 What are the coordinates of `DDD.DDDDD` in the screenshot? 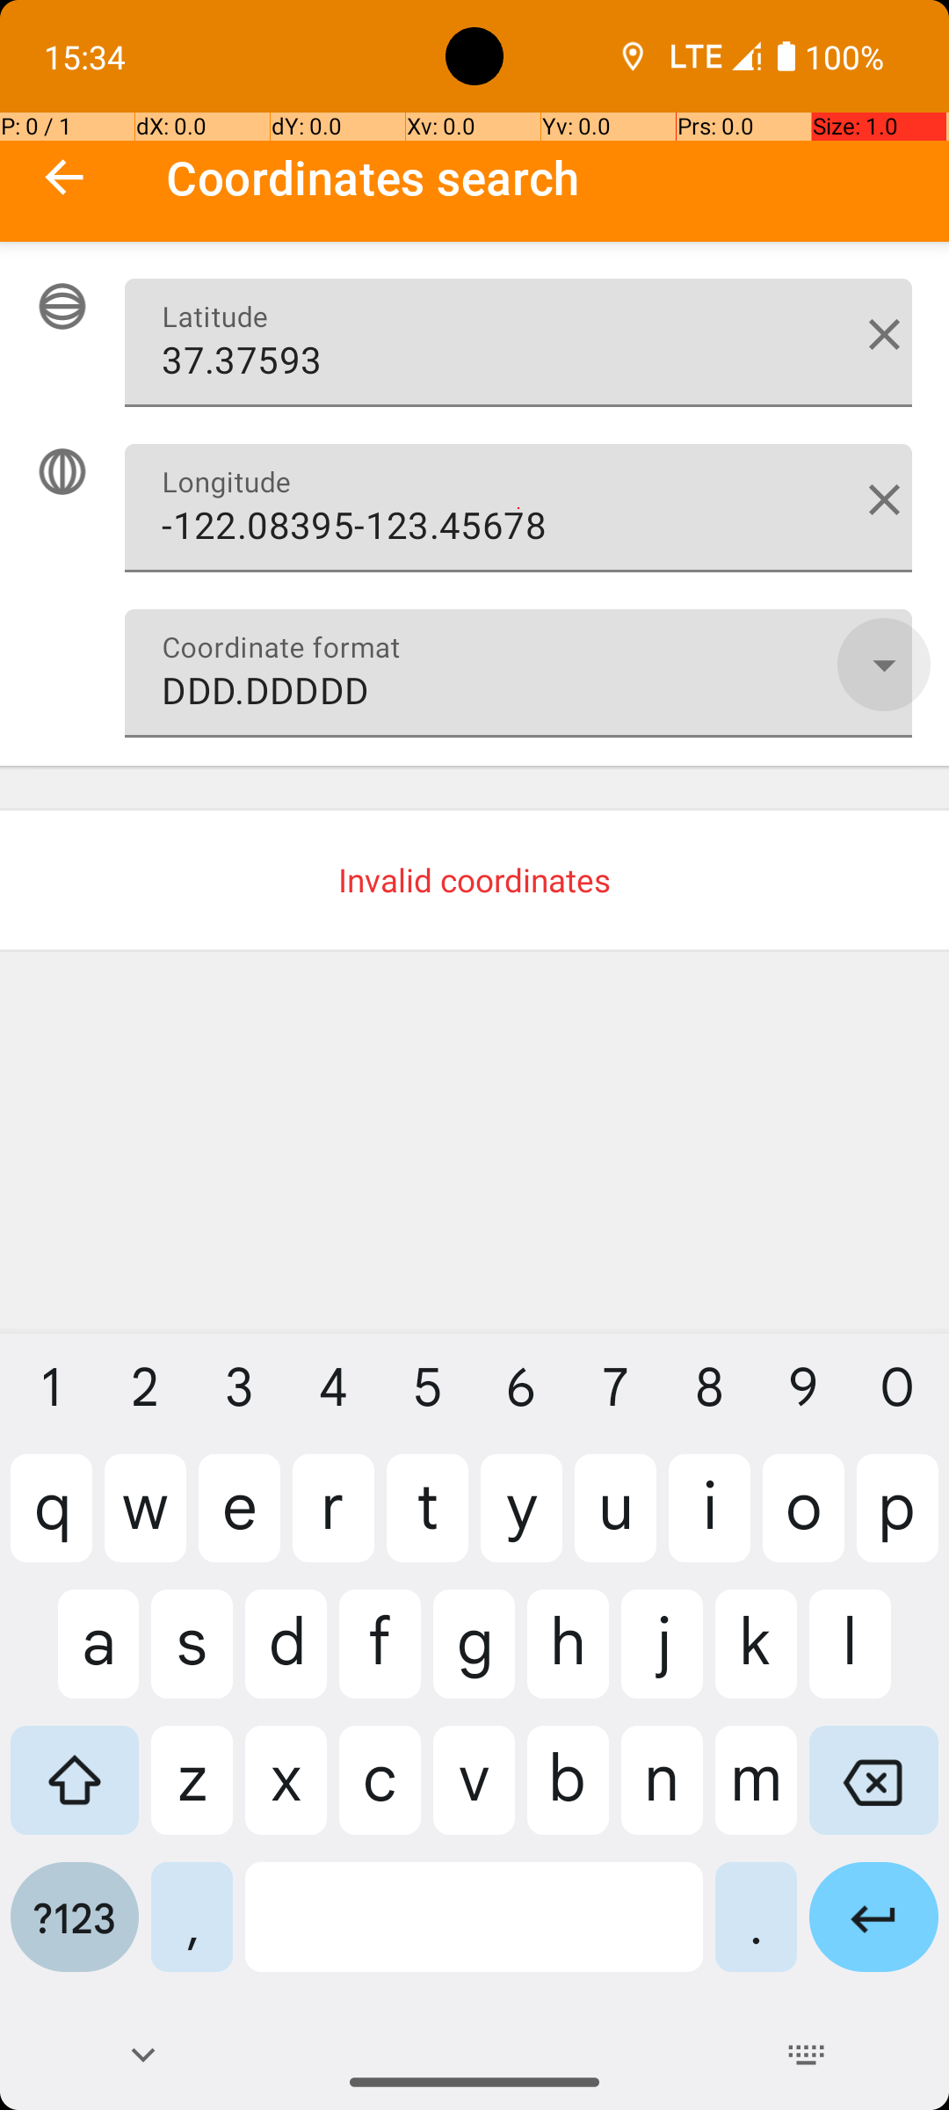 It's located at (518, 673).